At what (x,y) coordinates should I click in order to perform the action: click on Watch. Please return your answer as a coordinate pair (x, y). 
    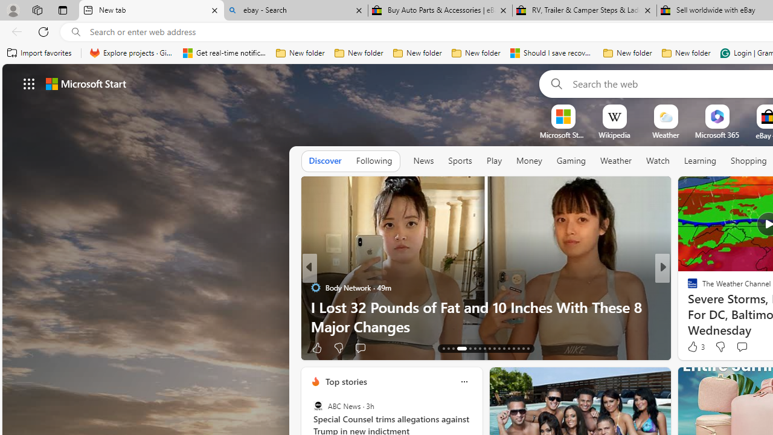
    Looking at the image, I should click on (658, 161).